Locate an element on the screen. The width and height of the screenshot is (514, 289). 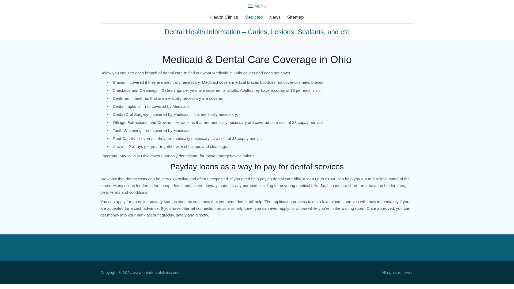
MENU is located at coordinates (257, 5).